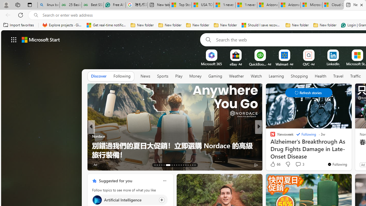 The image size is (366, 206). What do you see at coordinates (41, 39) in the screenshot?
I see `Microsoft start` at bounding box center [41, 39].